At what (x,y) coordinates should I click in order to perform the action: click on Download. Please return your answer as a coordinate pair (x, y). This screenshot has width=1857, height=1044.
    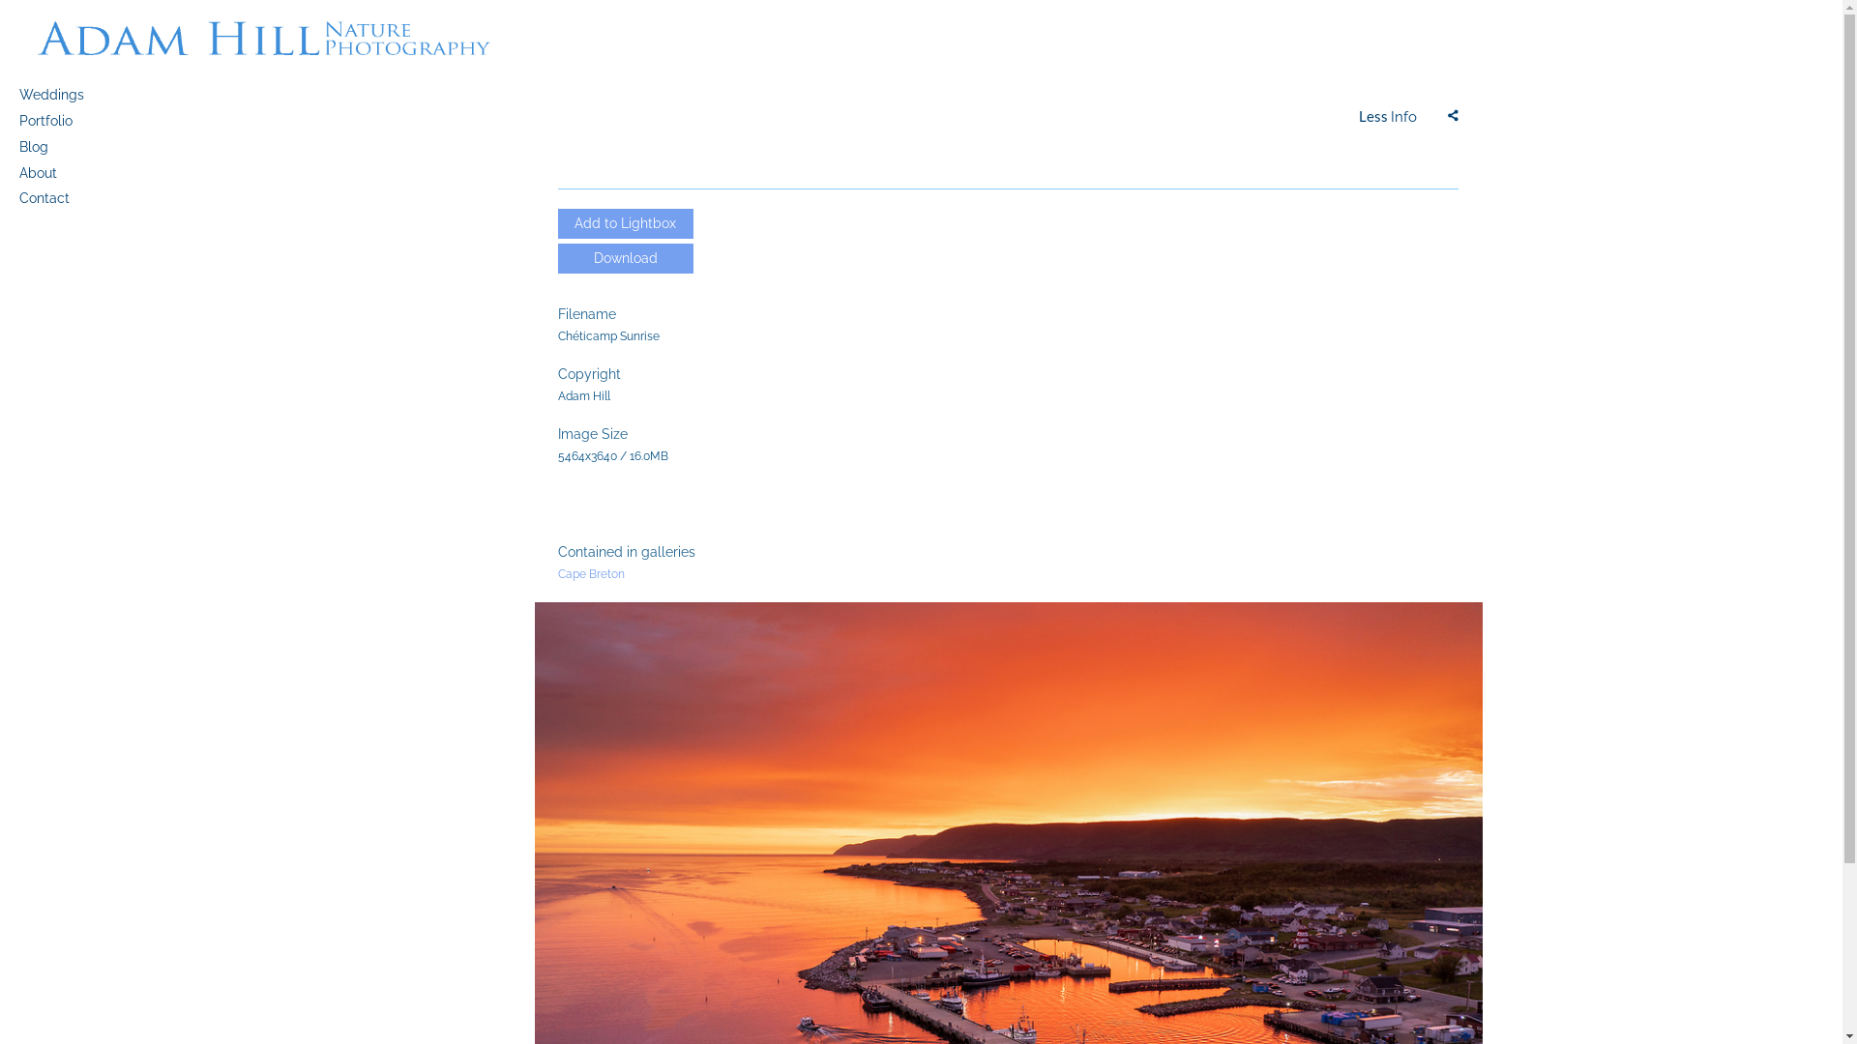
    Looking at the image, I should click on (625, 259).